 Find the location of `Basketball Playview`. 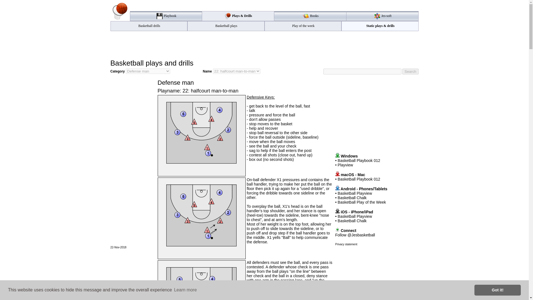

Basketball Playview is located at coordinates (355, 216).